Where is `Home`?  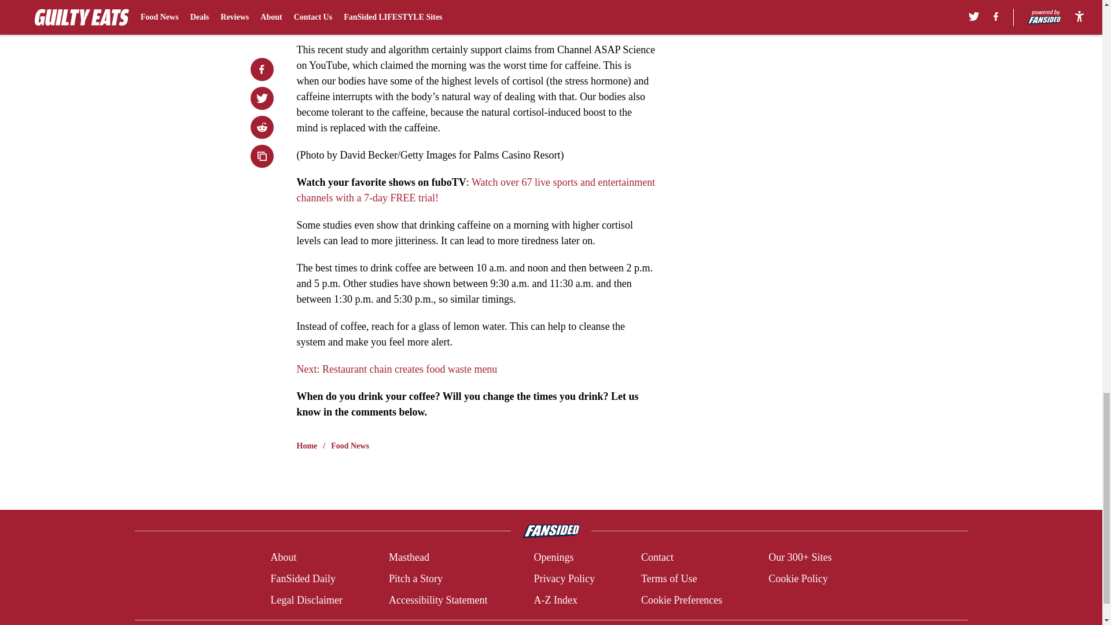 Home is located at coordinates (307, 446).